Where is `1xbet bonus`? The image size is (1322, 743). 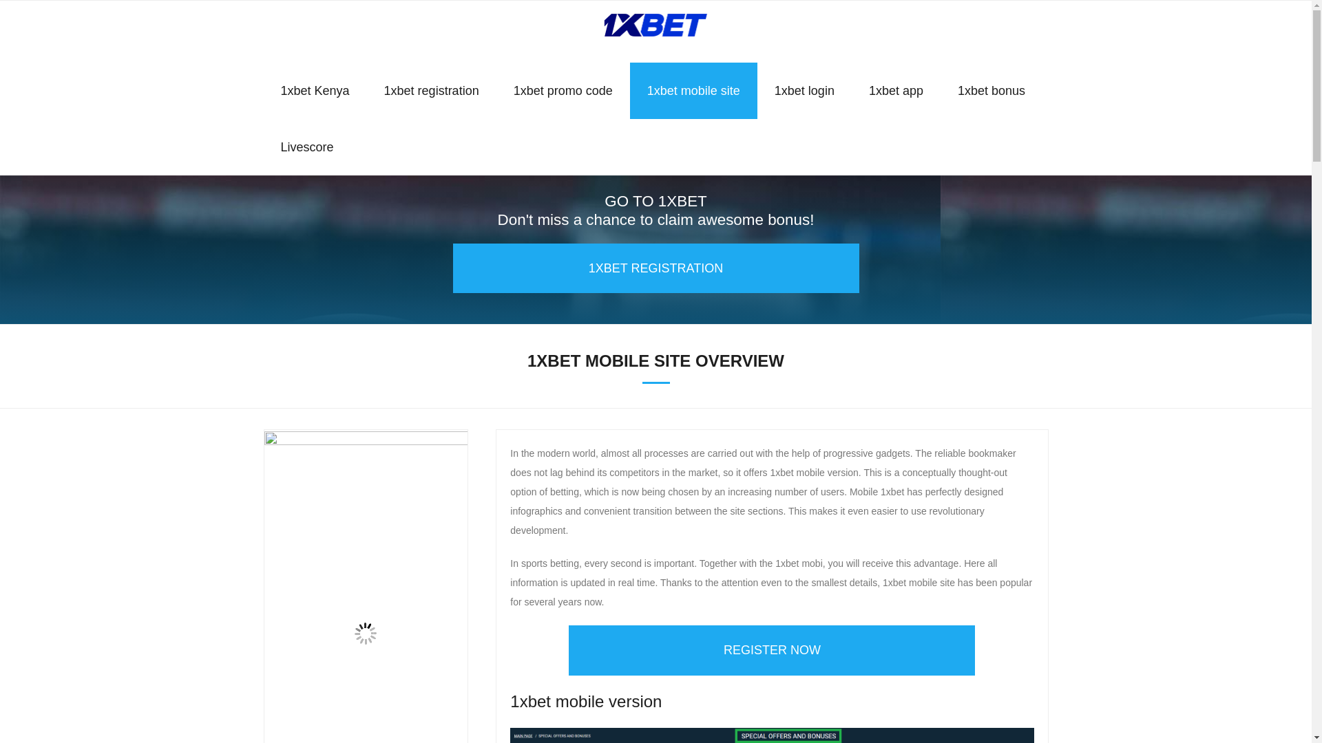
1xbet bonus is located at coordinates (992, 90).